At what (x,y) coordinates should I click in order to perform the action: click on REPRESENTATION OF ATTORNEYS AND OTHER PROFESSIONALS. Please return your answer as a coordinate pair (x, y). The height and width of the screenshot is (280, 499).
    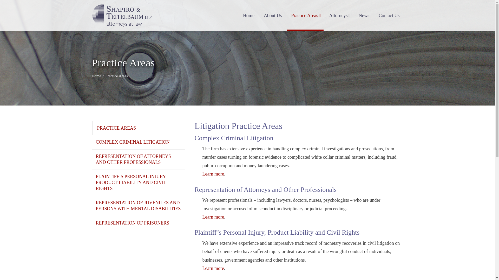
    Looking at the image, I should click on (138, 159).